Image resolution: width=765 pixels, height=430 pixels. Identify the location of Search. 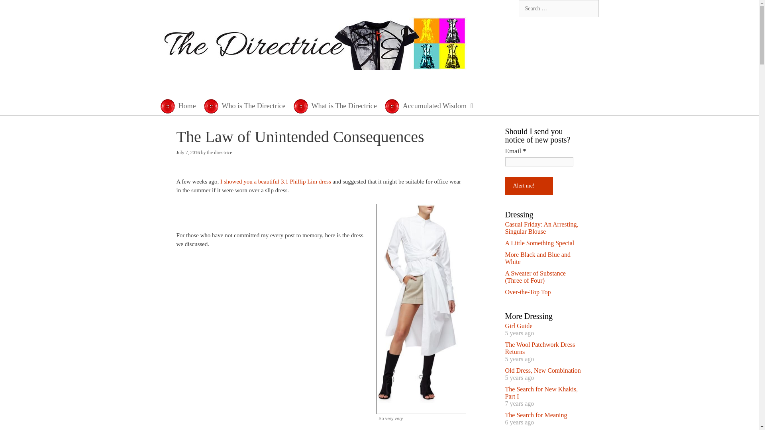
(16, 9).